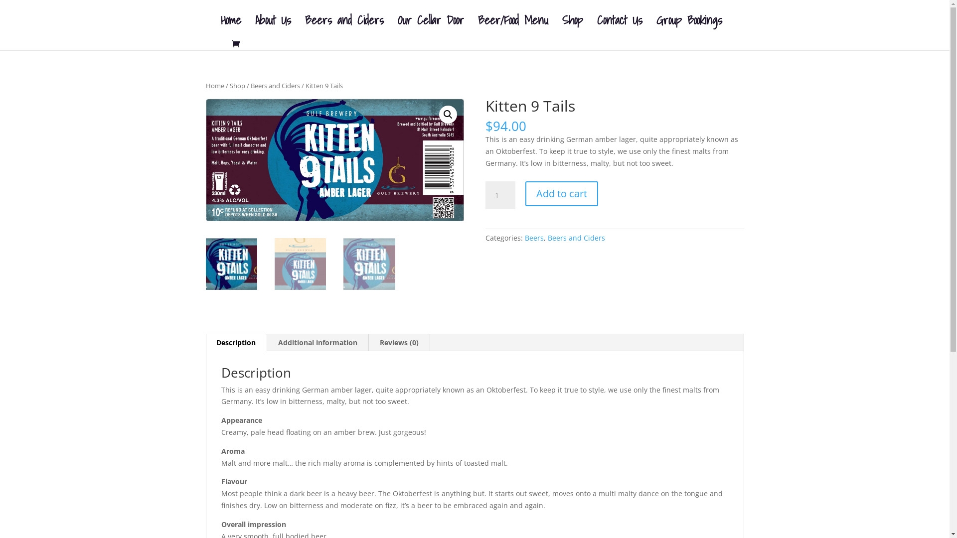 The image size is (957, 538). Describe the element at coordinates (562, 194) in the screenshot. I see `Add to cart` at that location.